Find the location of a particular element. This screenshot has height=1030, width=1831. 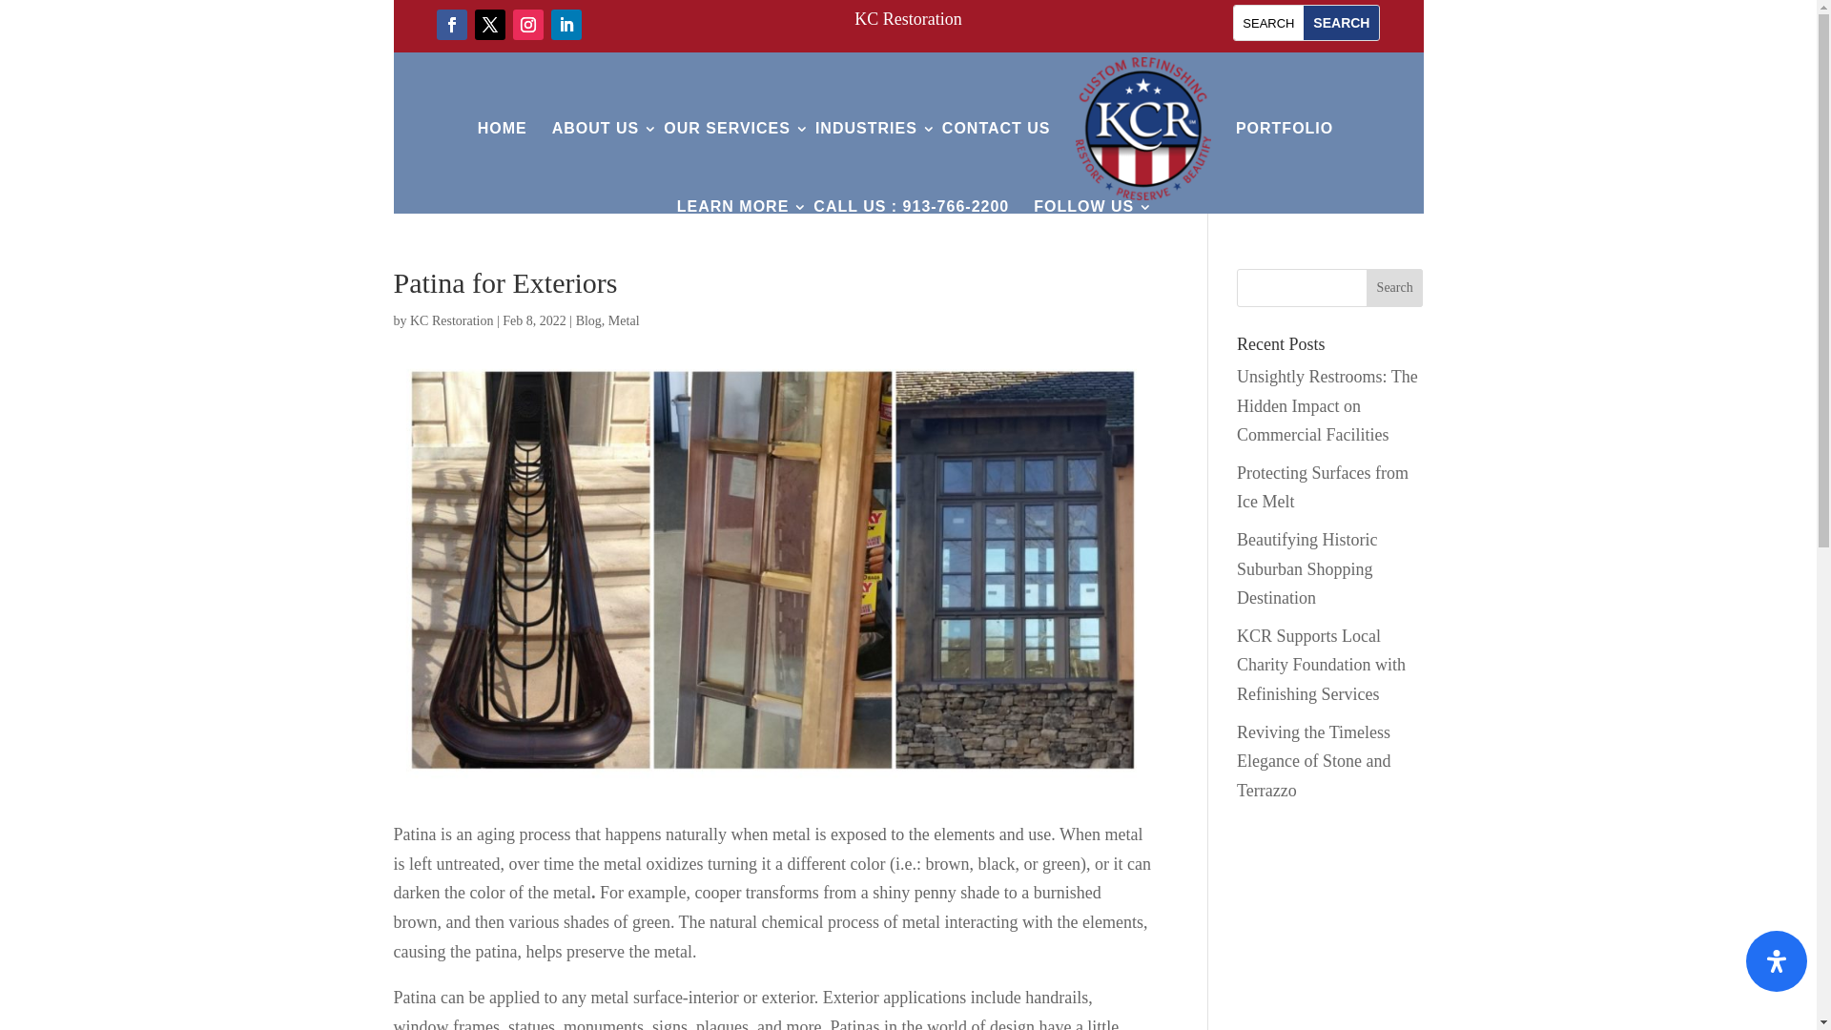

LEARN MORE is located at coordinates (732, 206).